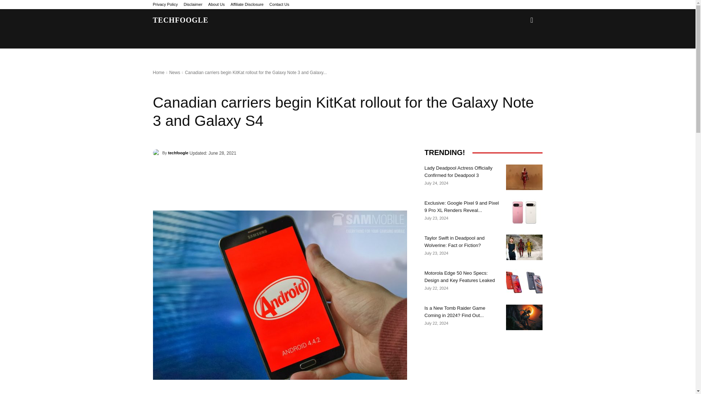 This screenshot has height=394, width=701. I want to click on Contact Us, so click(279, 4).